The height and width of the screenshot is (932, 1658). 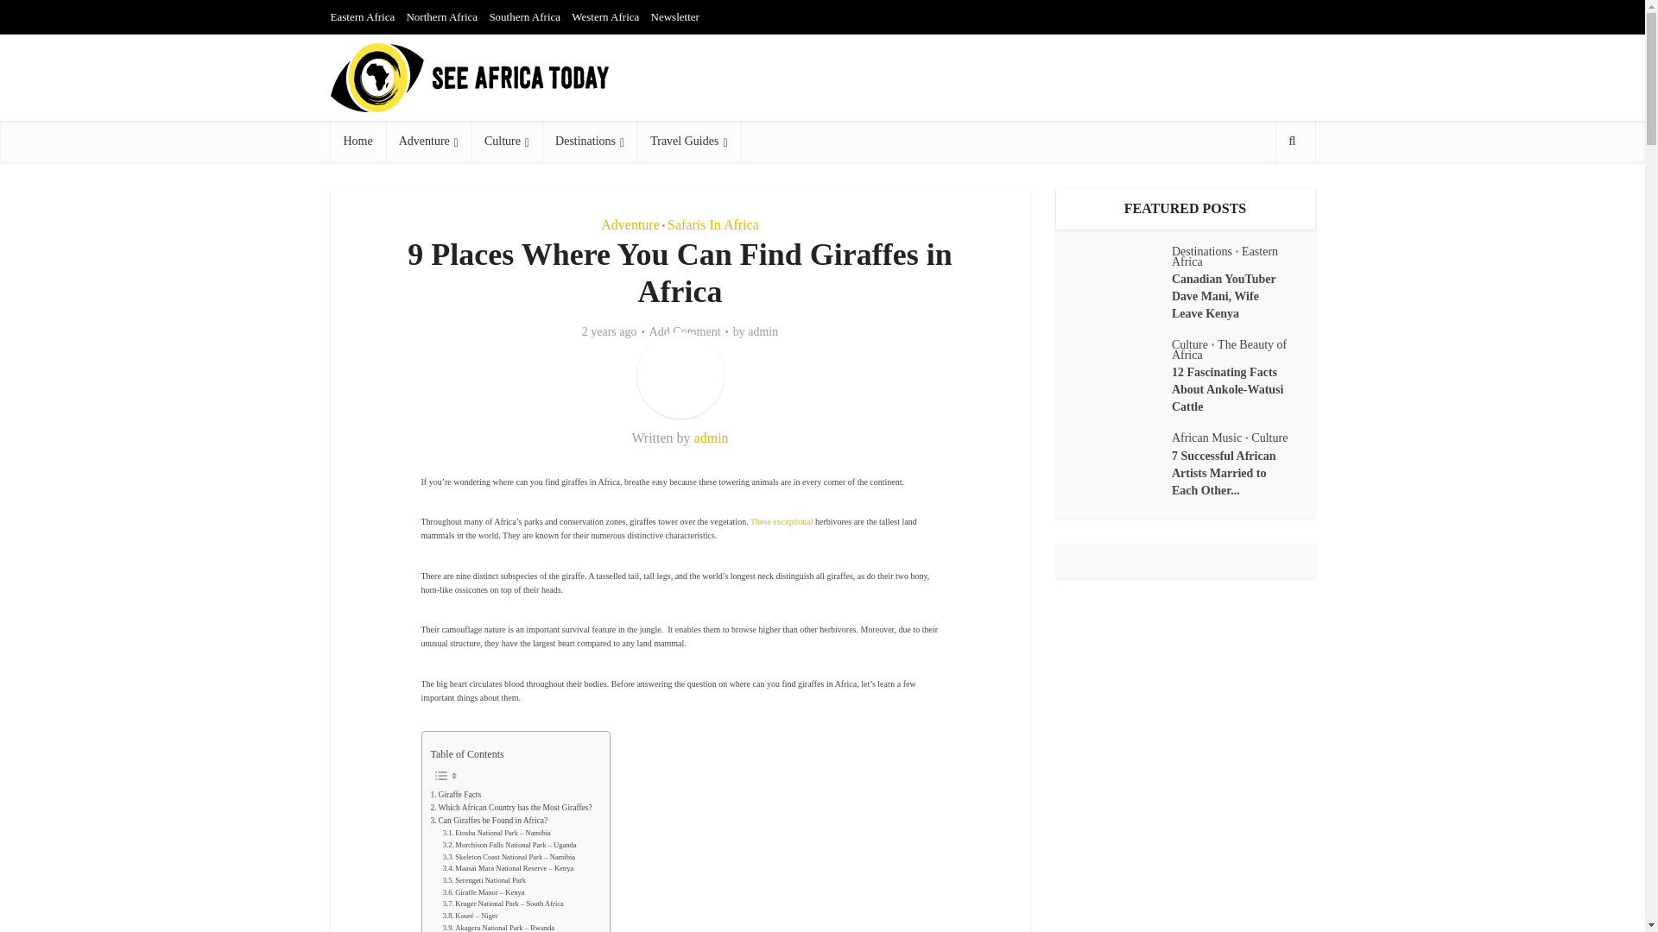 What do you see at coordinates (713, 224) in the screenshot?
I see `Safaris In Africa` at bounding box center [713, 224].